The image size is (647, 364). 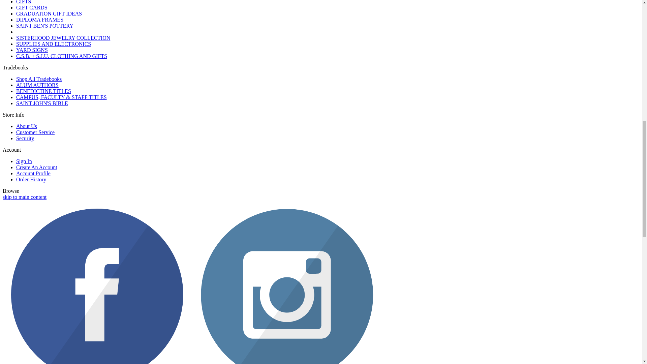 What do you see at coordinates (40, 20) in the screenshot?
I see `DIPLOMA FRAMES` at bounding box center [40, 20].